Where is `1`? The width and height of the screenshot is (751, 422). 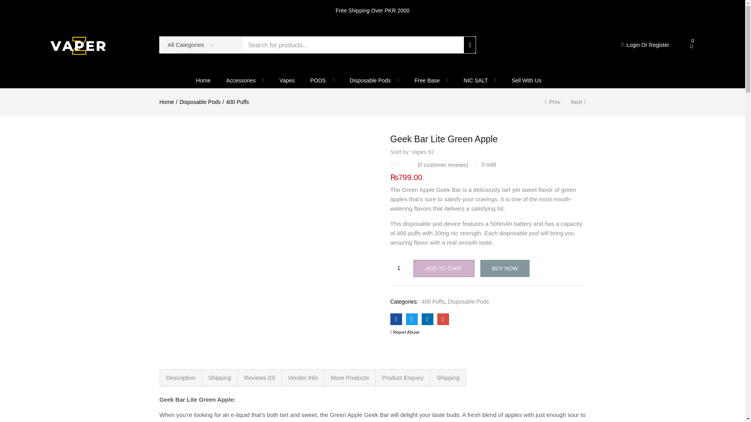
1 is located at coordinates (399, 268).